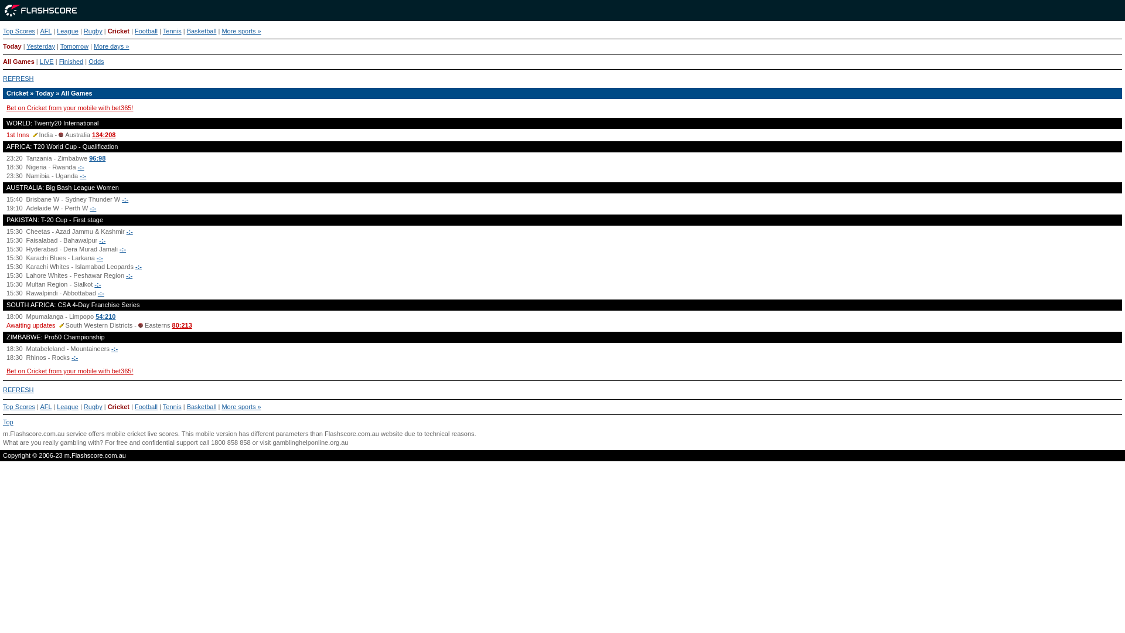 The height and width of the screenshot is (633, 1125). What do you see at coordinates (19, 79) in the screenshot?
I see `REFRESH` at bounding box center [19, 79].